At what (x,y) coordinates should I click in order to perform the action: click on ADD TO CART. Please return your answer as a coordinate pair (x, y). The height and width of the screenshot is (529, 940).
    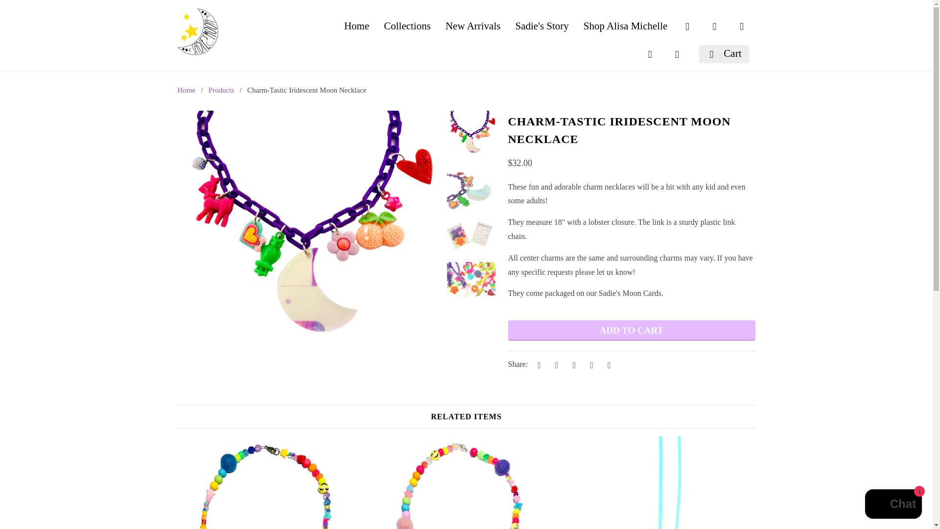
    Looking at the image, I should click on (632, 330).